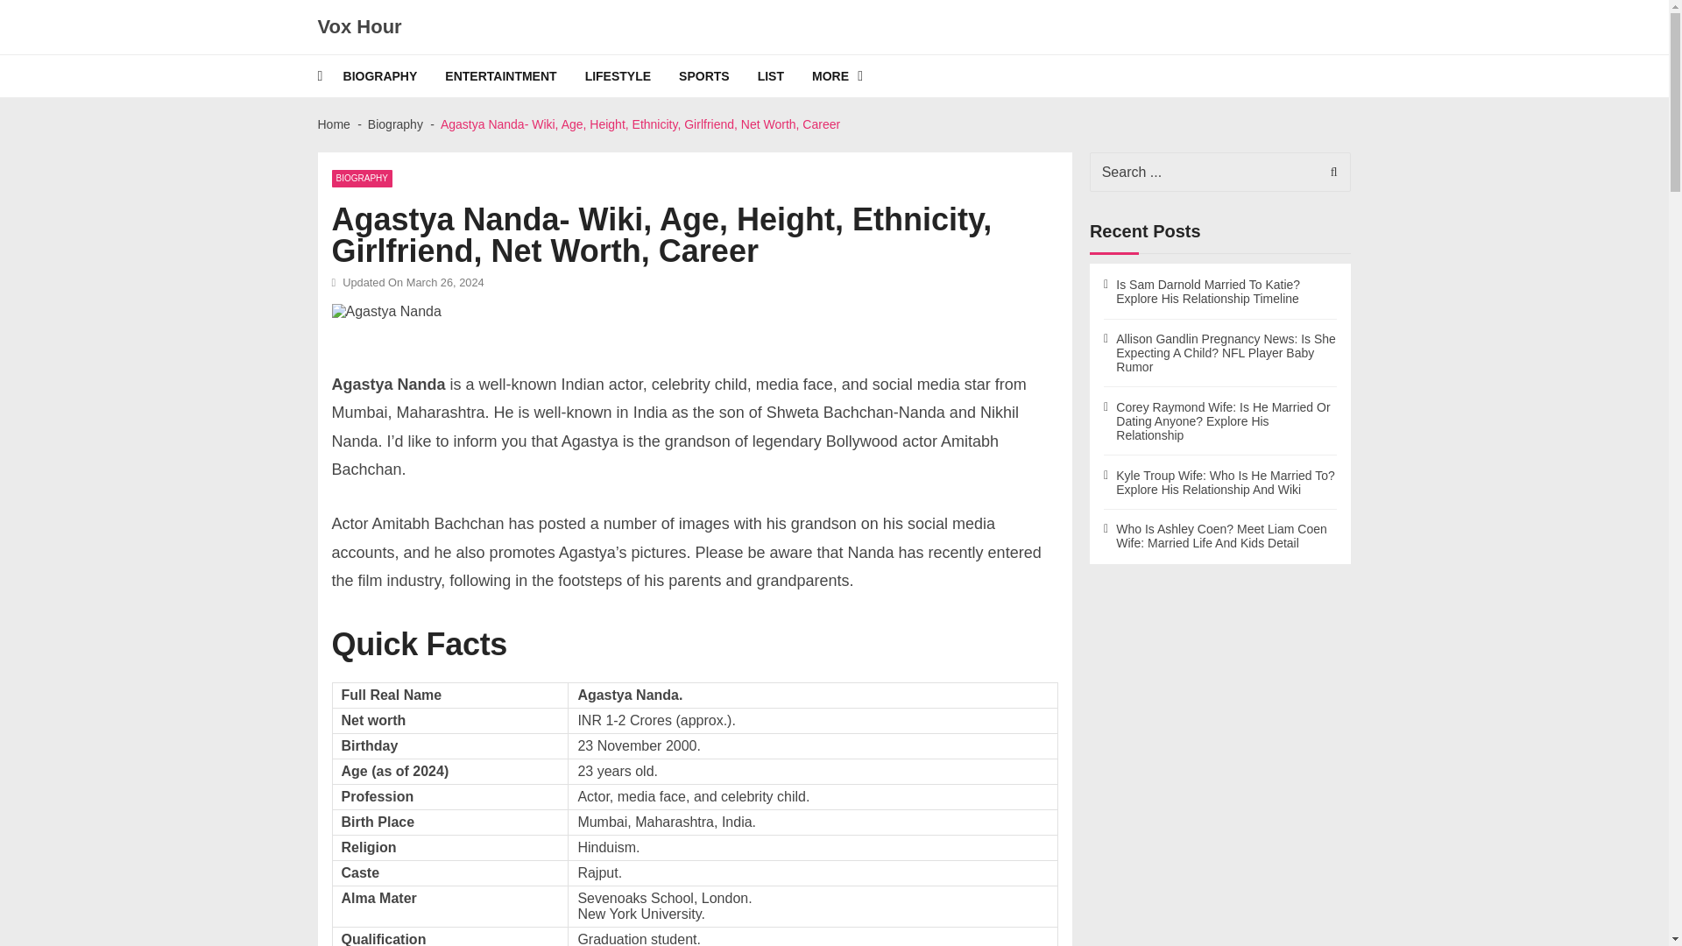  What do you see at coordinates (633, 75) in the screenshot?
I see `LIFESTYLE` at bounding box center [633, 75].